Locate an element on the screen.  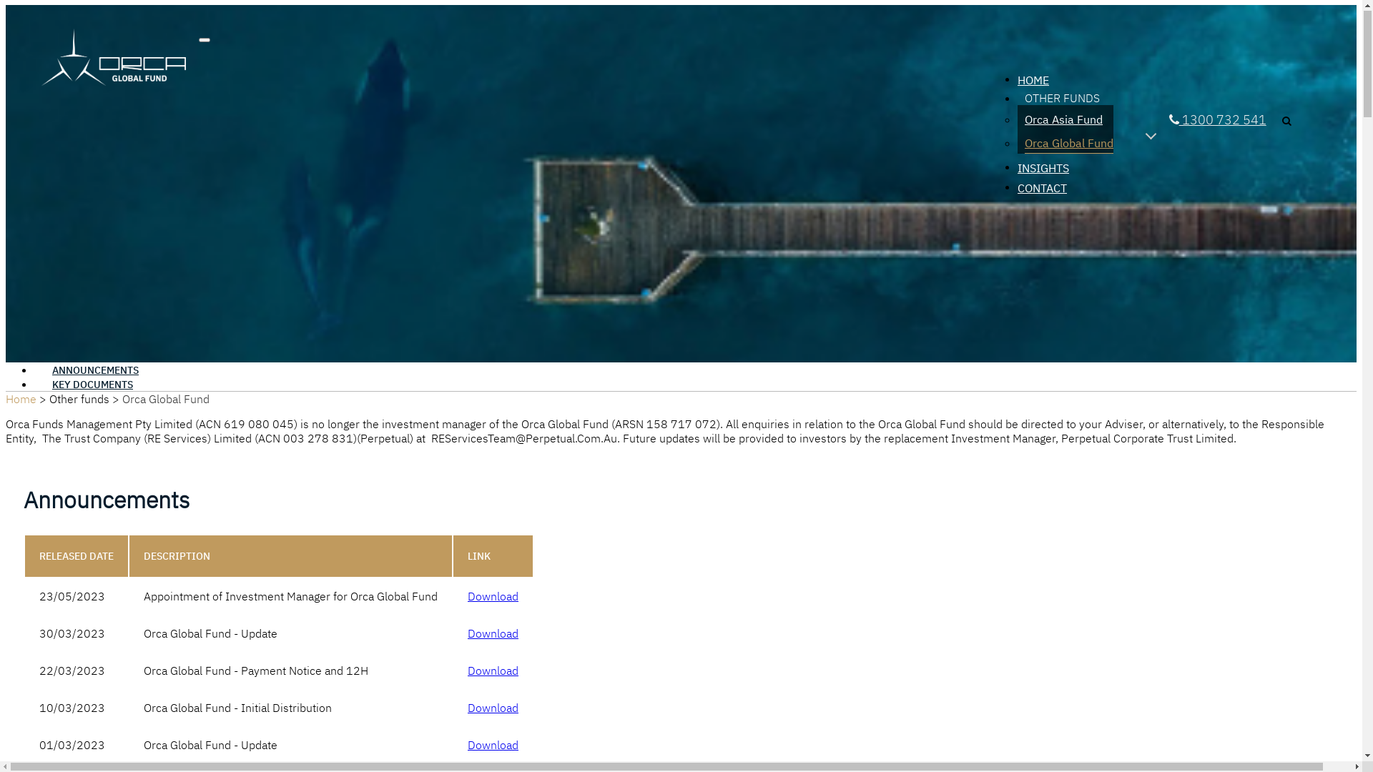
Download is located at coordinates (493, 634).